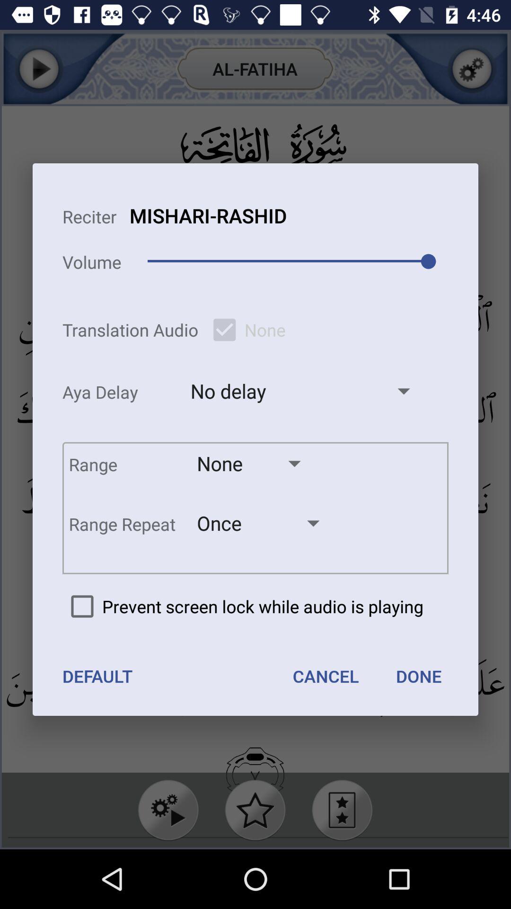  I want to click on tap the icon above the default item, so click(243, 606).